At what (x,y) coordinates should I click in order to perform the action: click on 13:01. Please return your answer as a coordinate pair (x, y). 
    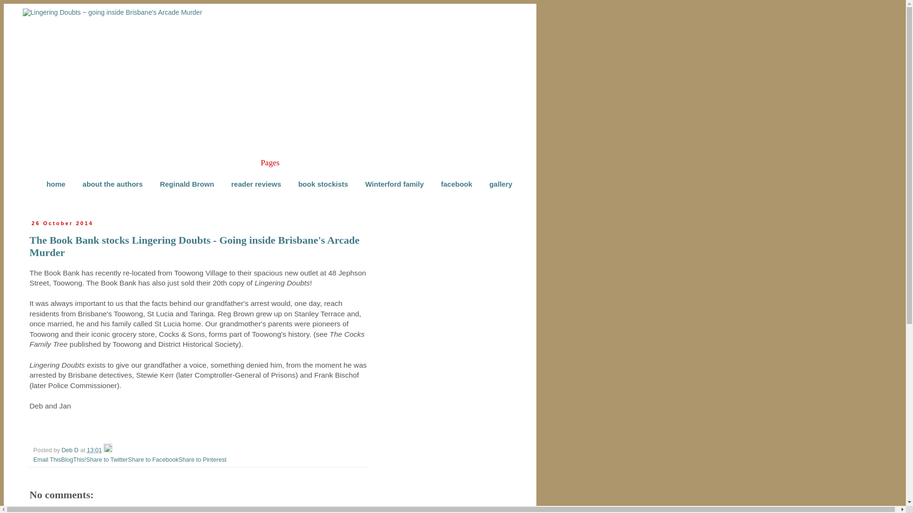
    Looking at the image, I should click on (94, 450).